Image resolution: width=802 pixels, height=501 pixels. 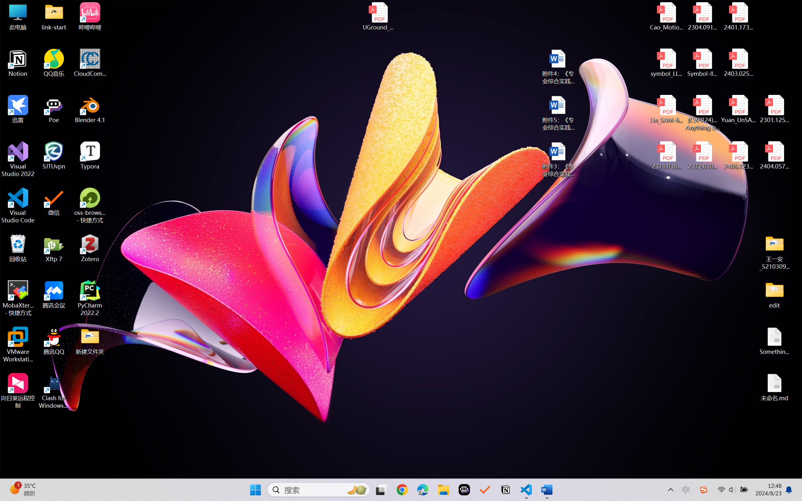 What do you see at coordinates (774, 341) in the screenshot?
I see `Something.md` at bounding box center [774, 341].